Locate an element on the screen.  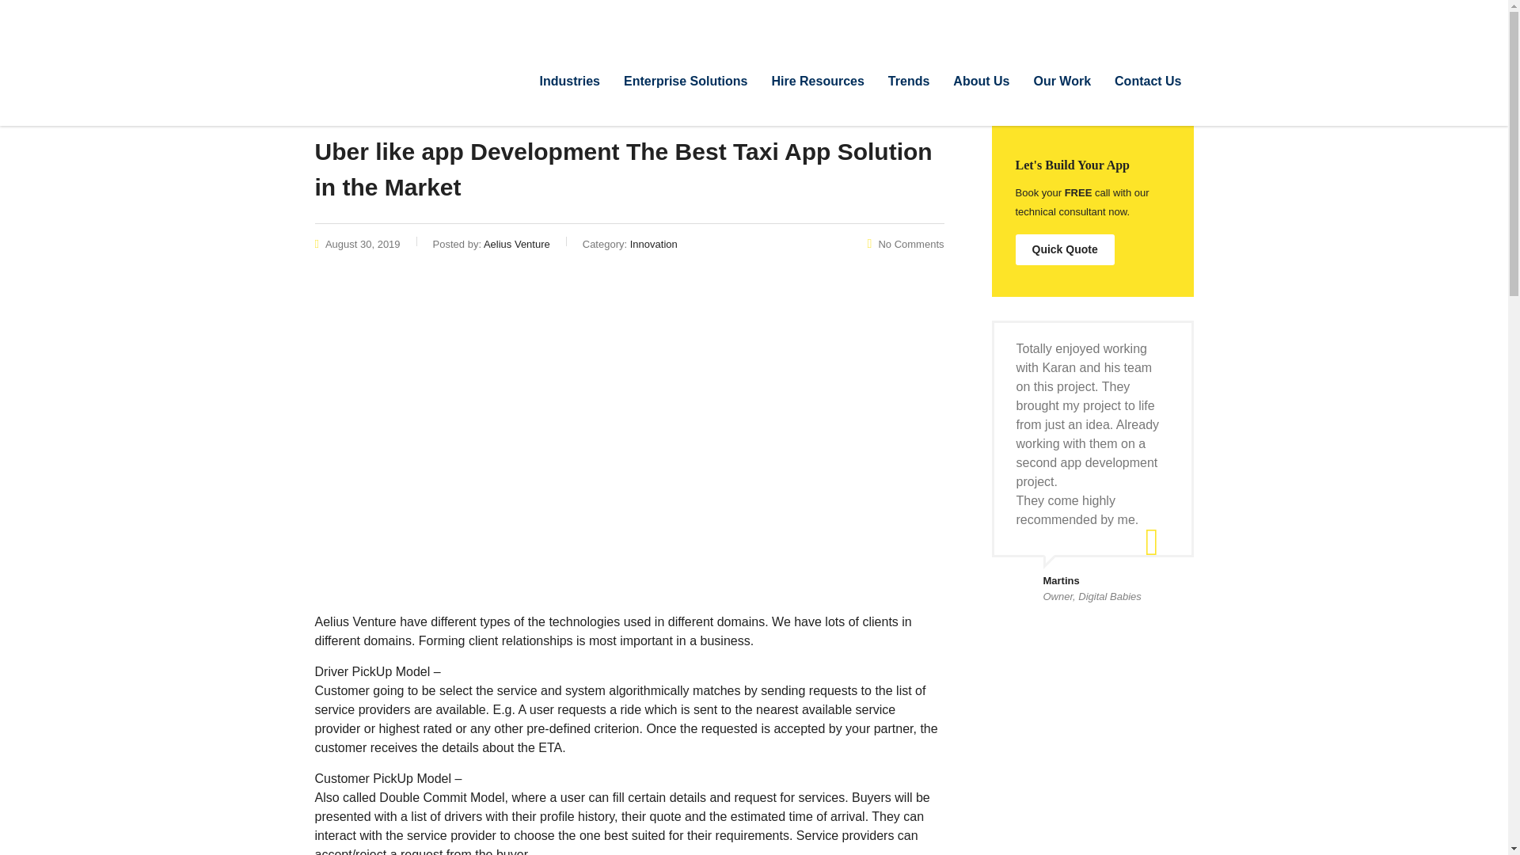
Industries is located at coordinates (570, 81).